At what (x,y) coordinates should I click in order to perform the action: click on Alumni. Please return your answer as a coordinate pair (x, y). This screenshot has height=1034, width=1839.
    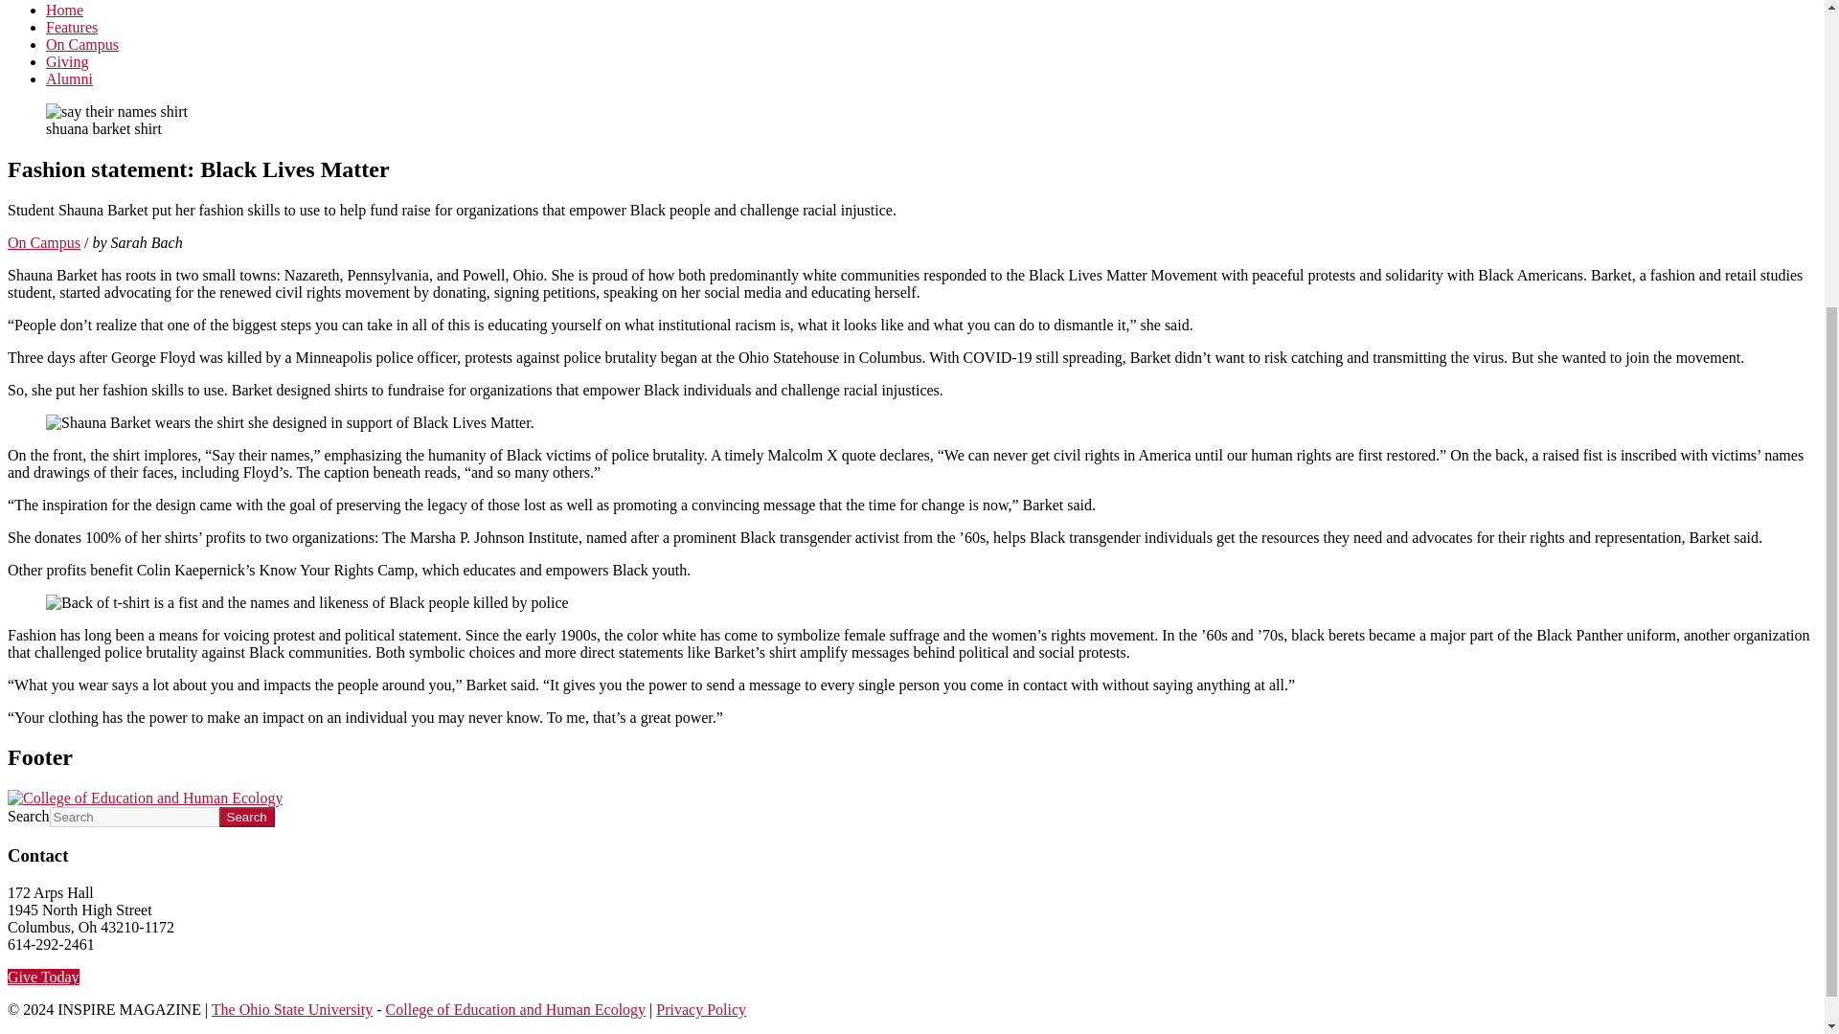
    Looking at the image, I should click on (69, 79).